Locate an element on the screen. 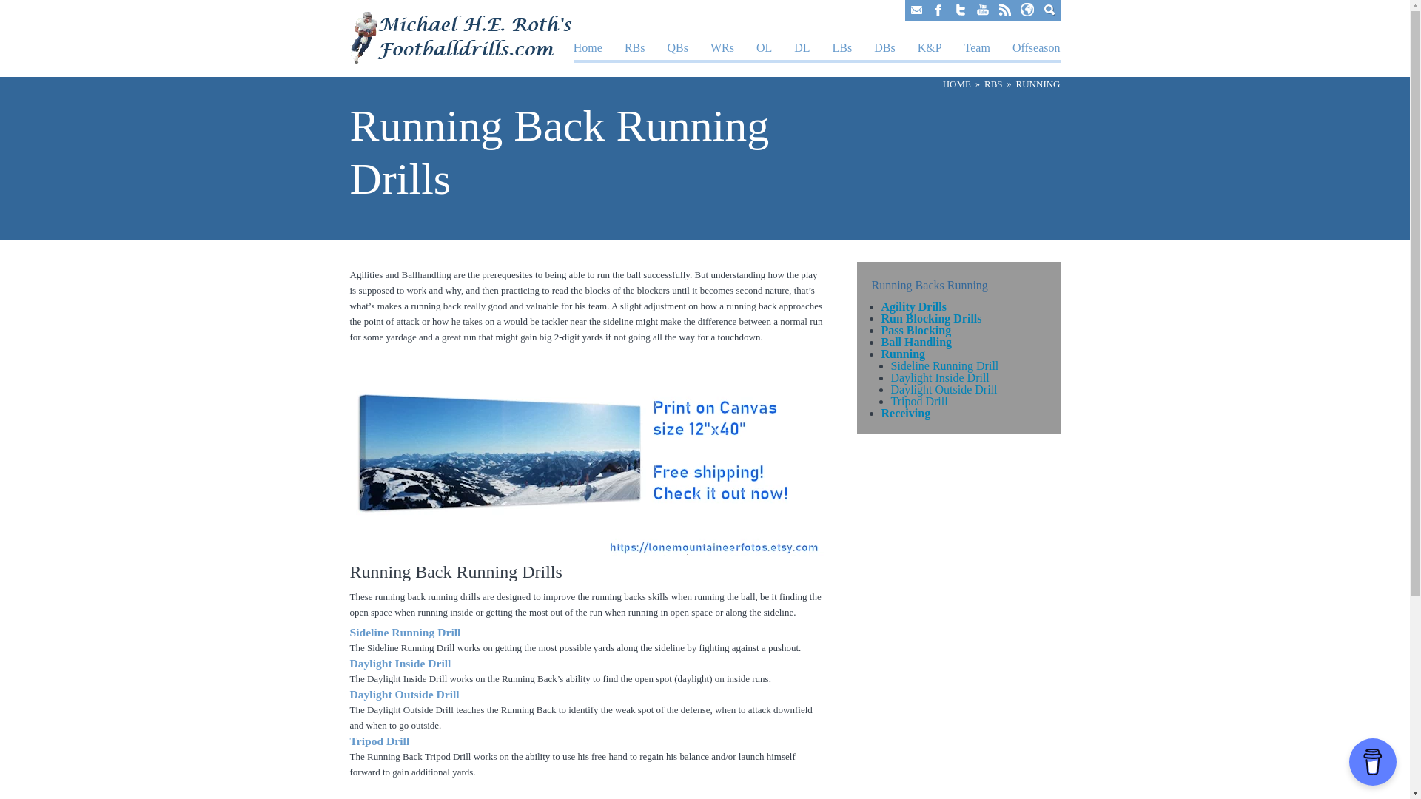  email is located at coordinates (915, 10).